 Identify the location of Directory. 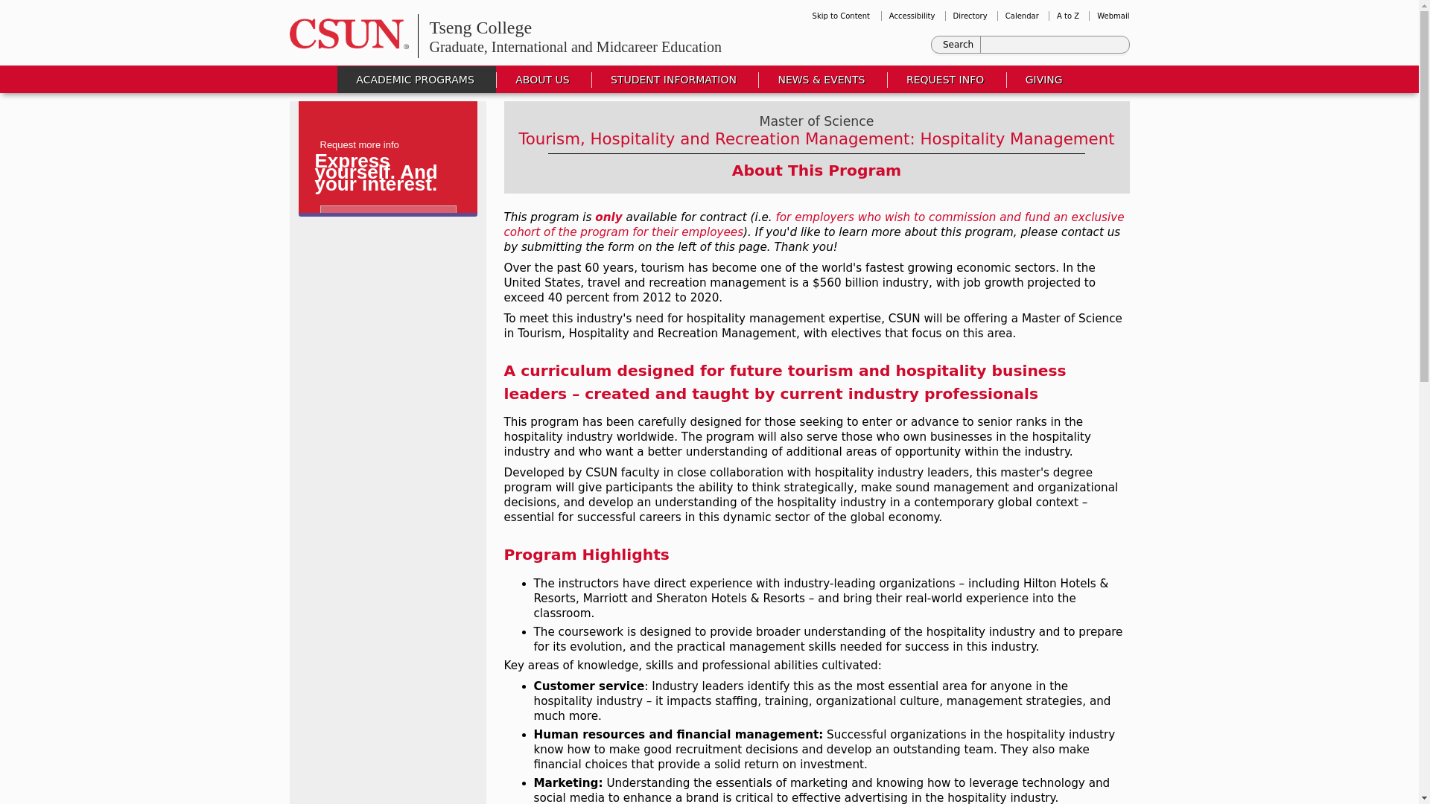
(970, 16).